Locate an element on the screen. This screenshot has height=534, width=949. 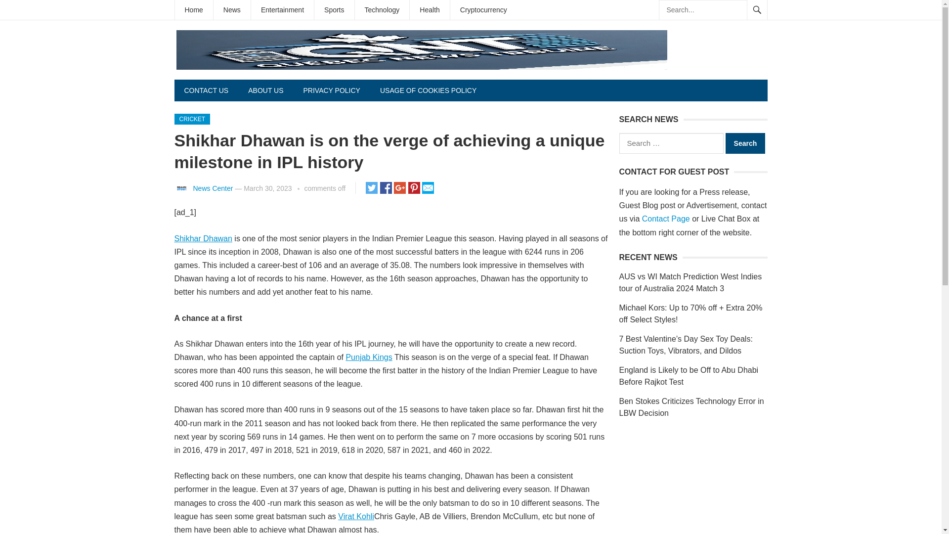
Search is located at coordinates (745, 143).